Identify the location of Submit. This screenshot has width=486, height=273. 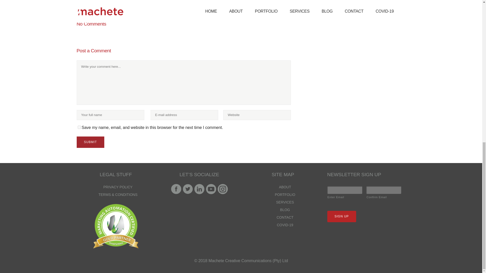
(90, 142).